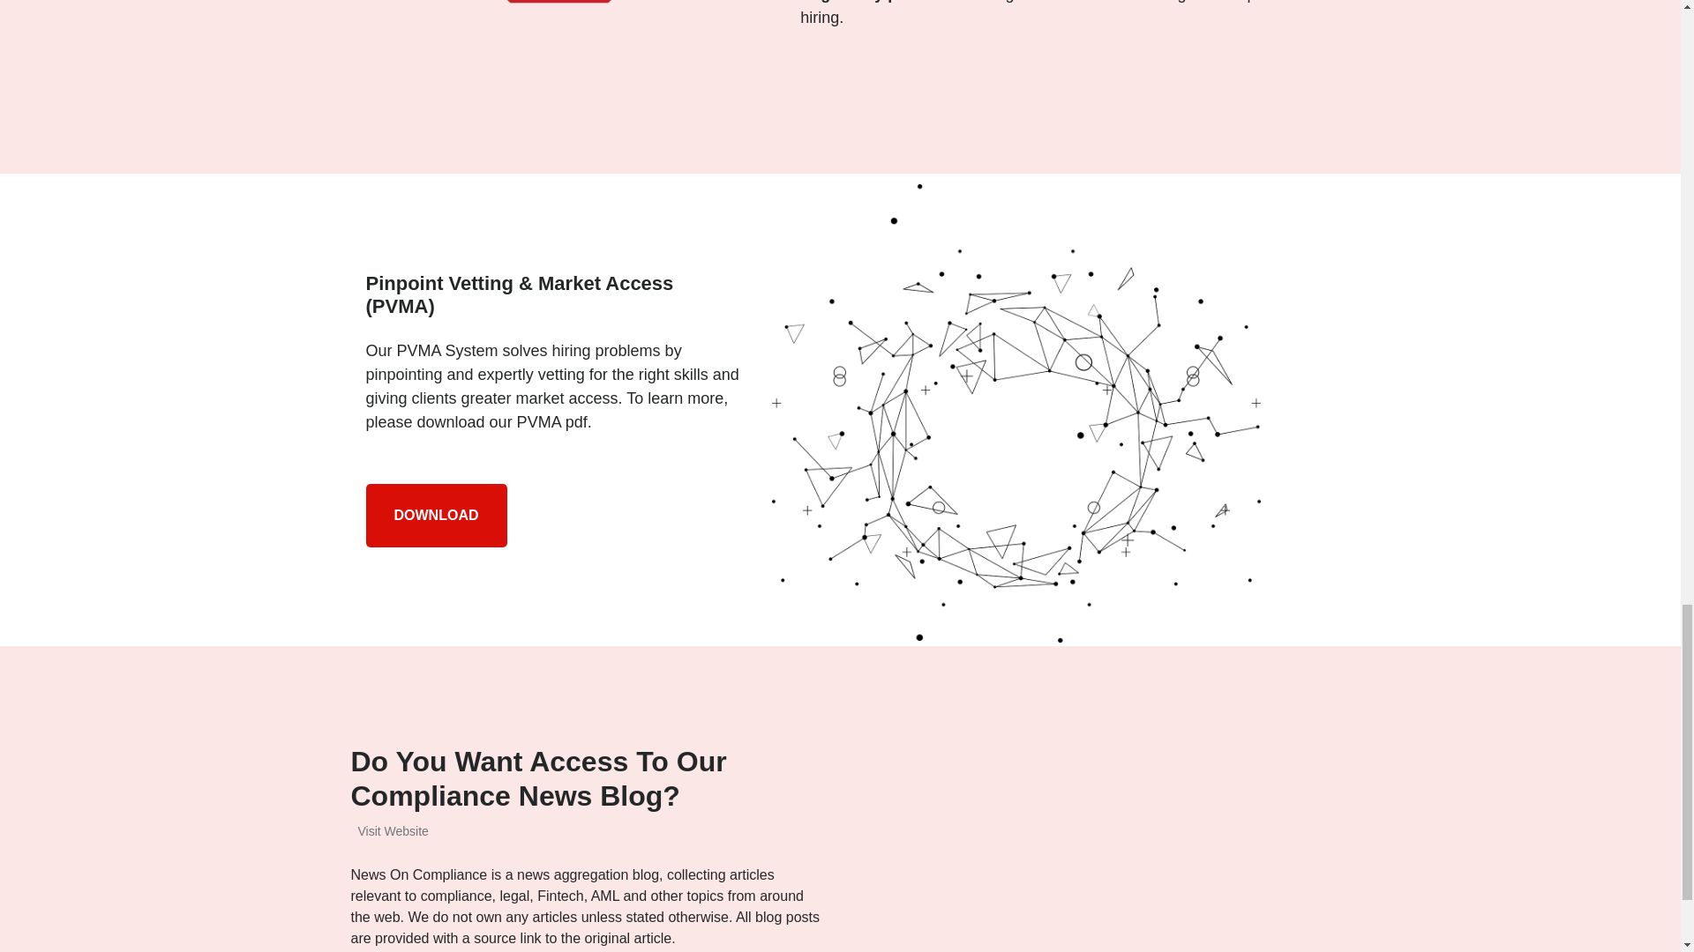 The image size is (1694, 952). What do you see at coordinates (389, 831) in the screenshot?
I see `Visit Website` at bounding box center [389, 831].